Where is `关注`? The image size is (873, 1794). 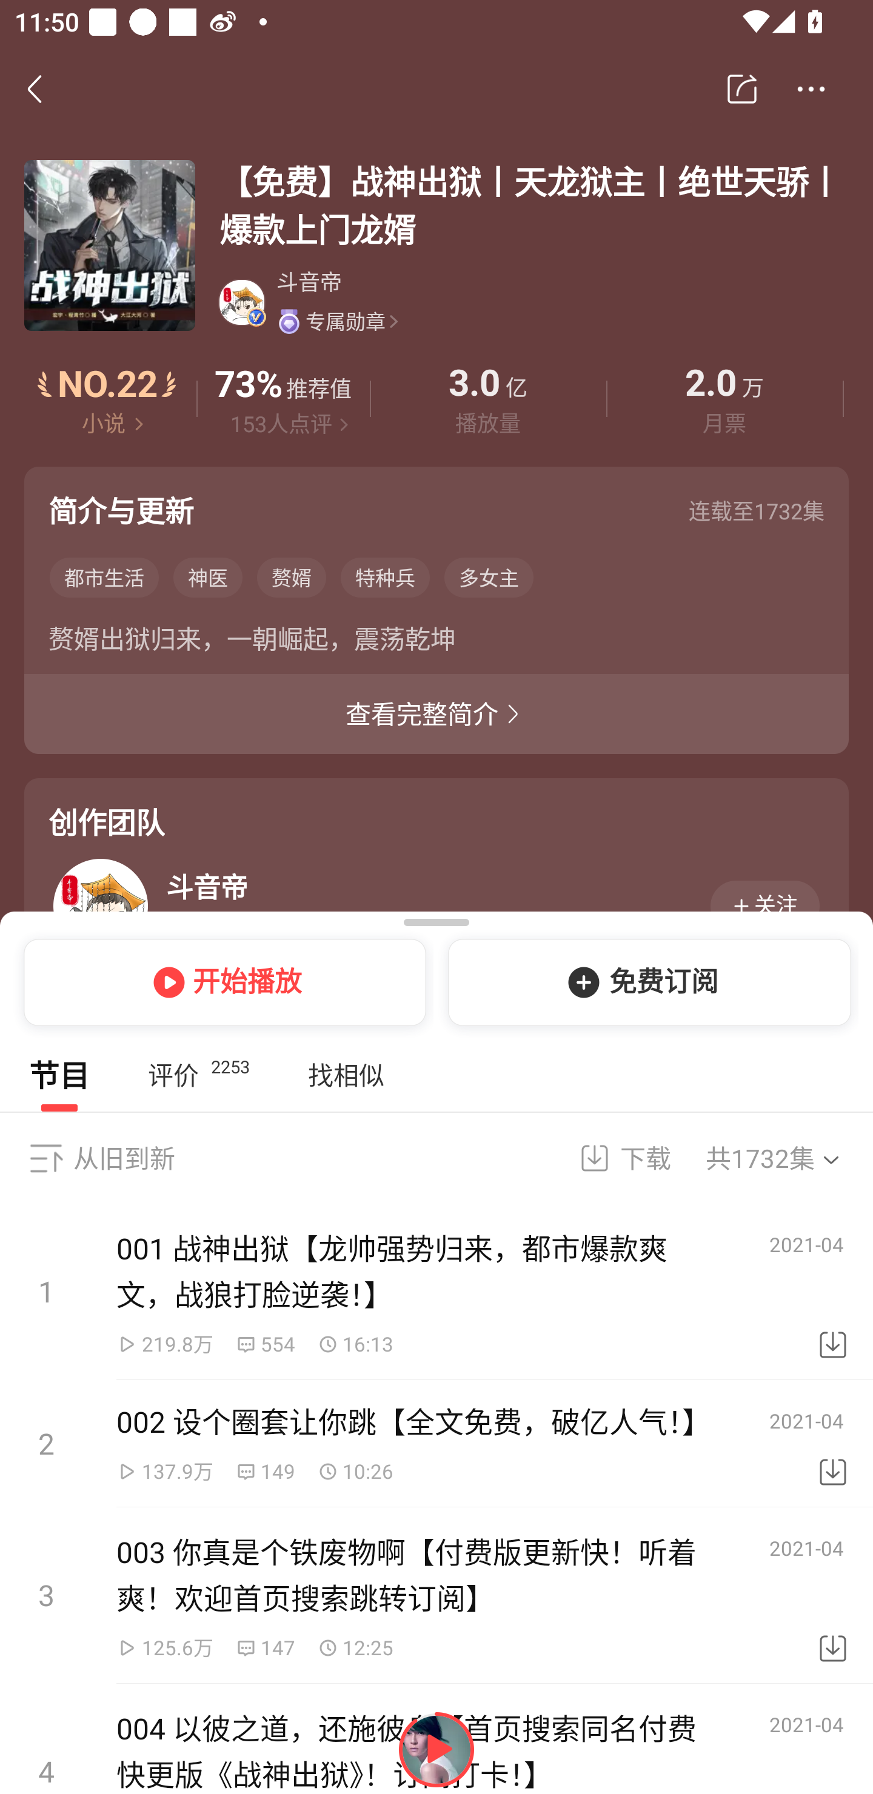 关注 is located at coordinates (765, 905).